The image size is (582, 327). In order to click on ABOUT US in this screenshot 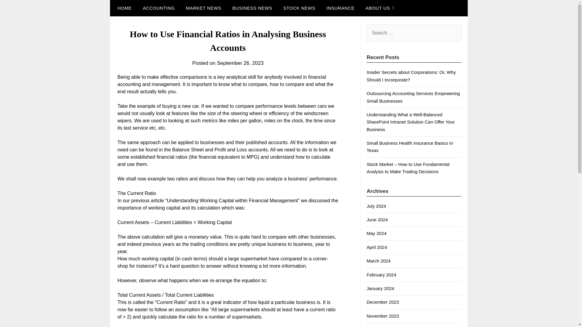, I will do `click(378, 8)`.